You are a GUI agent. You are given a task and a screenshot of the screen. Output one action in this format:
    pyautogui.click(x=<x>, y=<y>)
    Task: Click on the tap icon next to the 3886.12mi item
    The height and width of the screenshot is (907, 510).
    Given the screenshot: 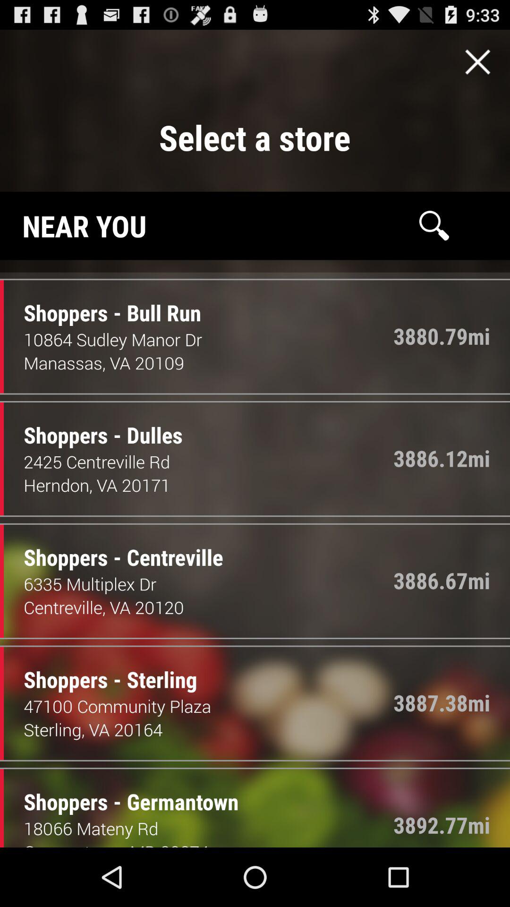 What is the action you would take?
    pyautogui.click(x=209, y=462)
    